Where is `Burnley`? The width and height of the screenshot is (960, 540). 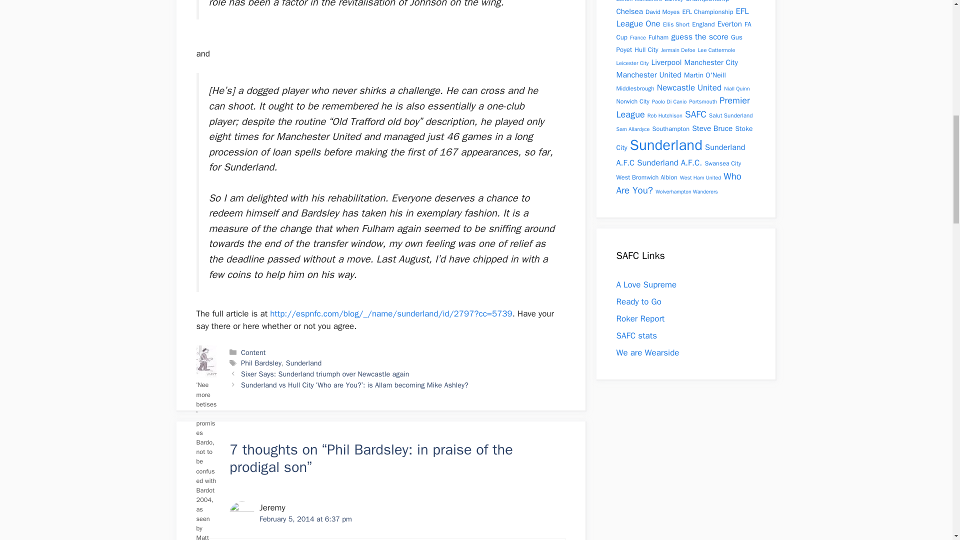 Burnley is located at coordinates (673, 1).